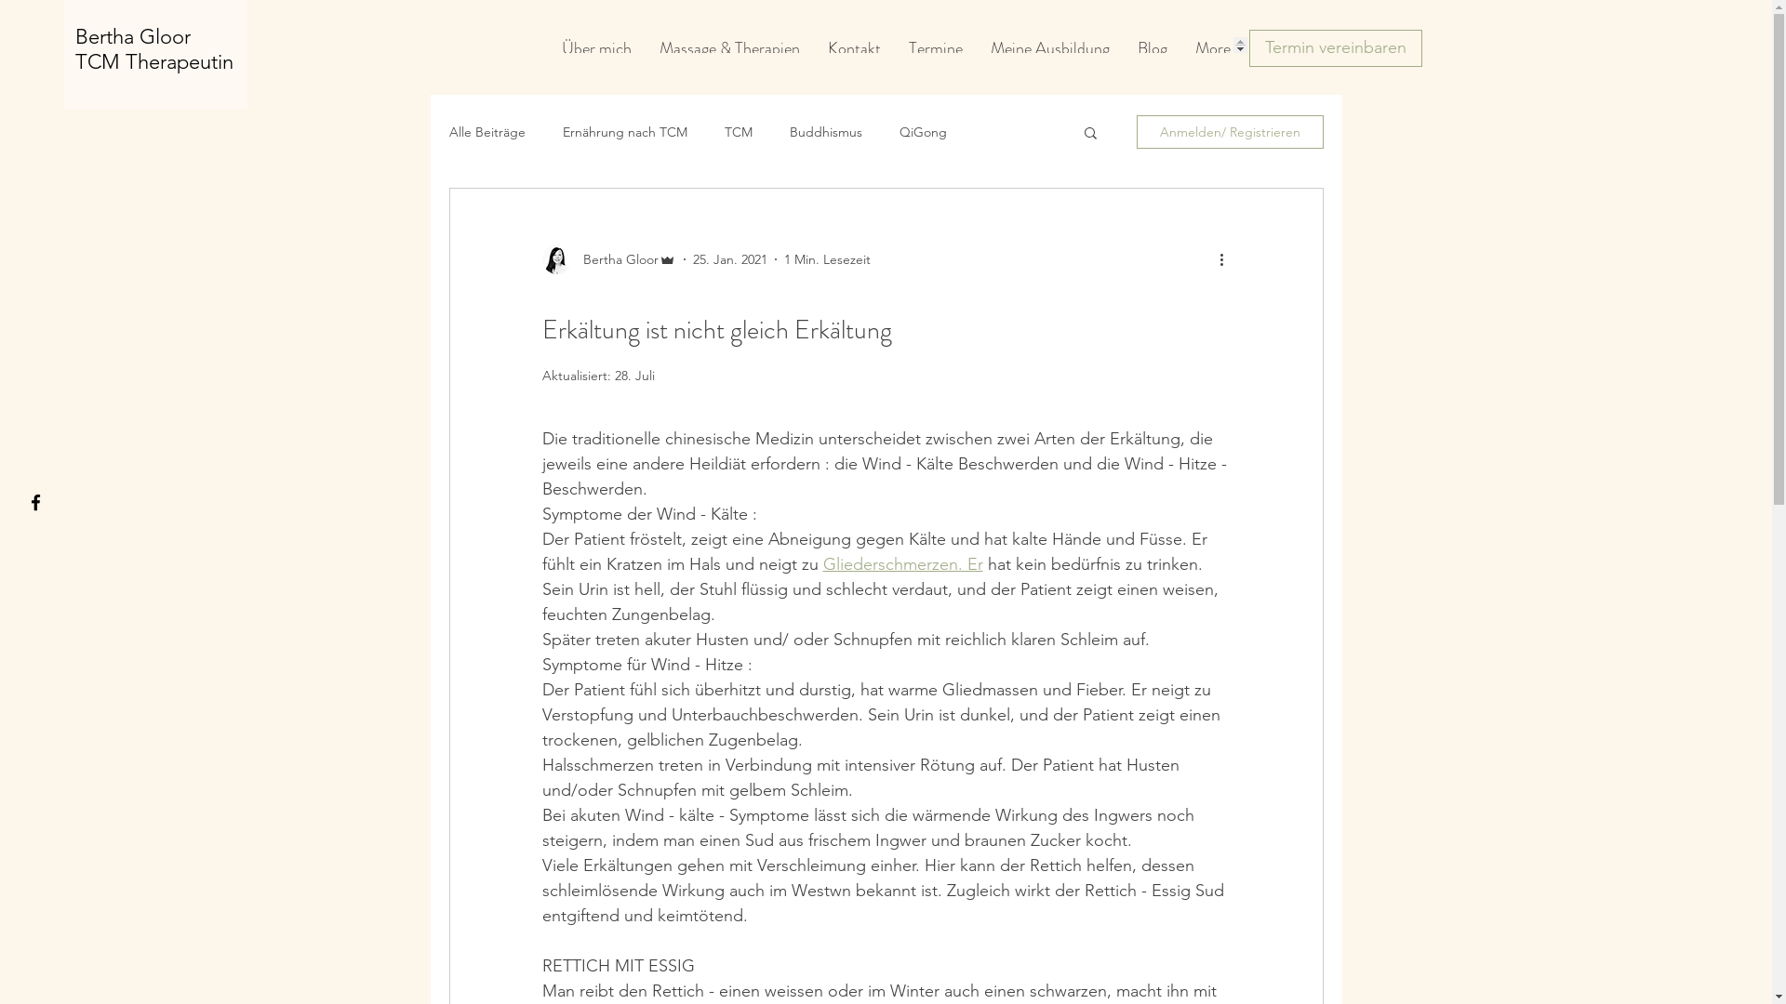 The height and width of the screenshot is (1004, 1786). I want to click on QiGong, so click(923, 132).